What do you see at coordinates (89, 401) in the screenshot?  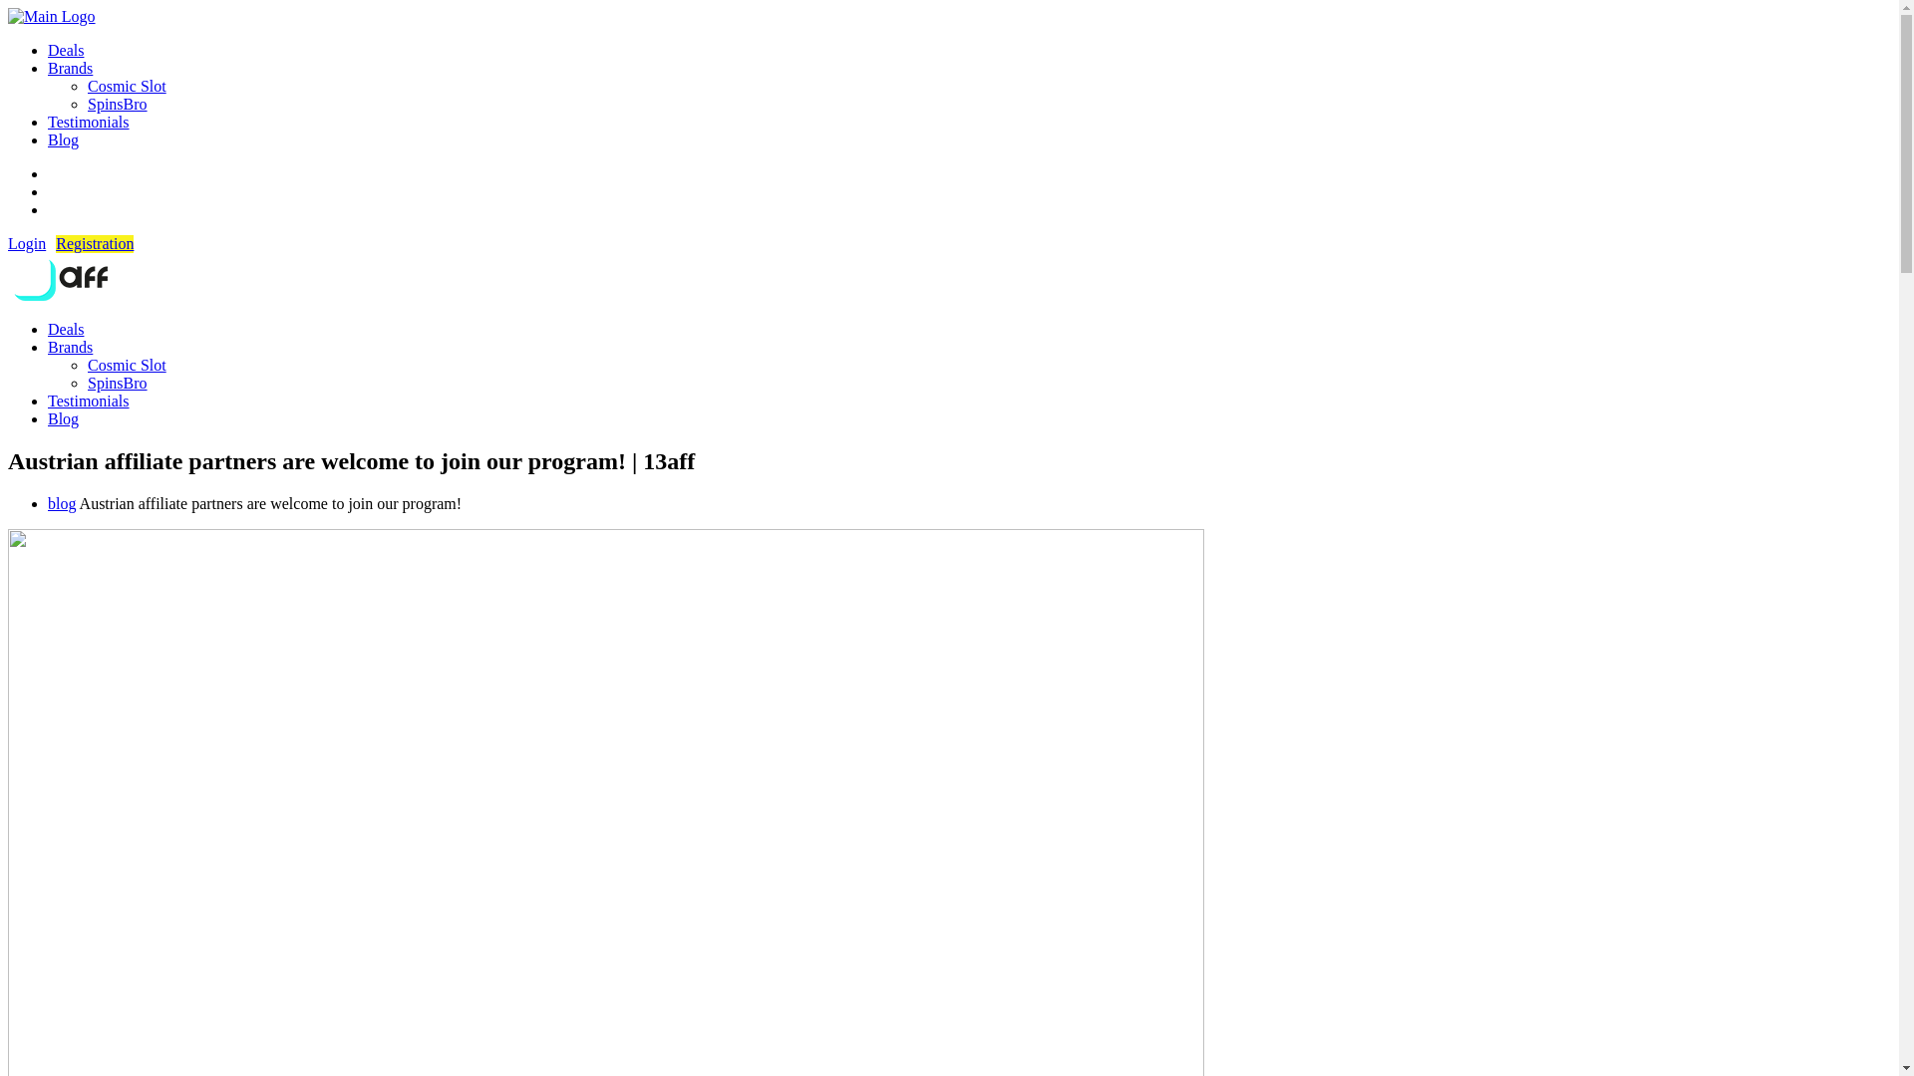 I see `Testimonials` at bounding box center [89, 401].